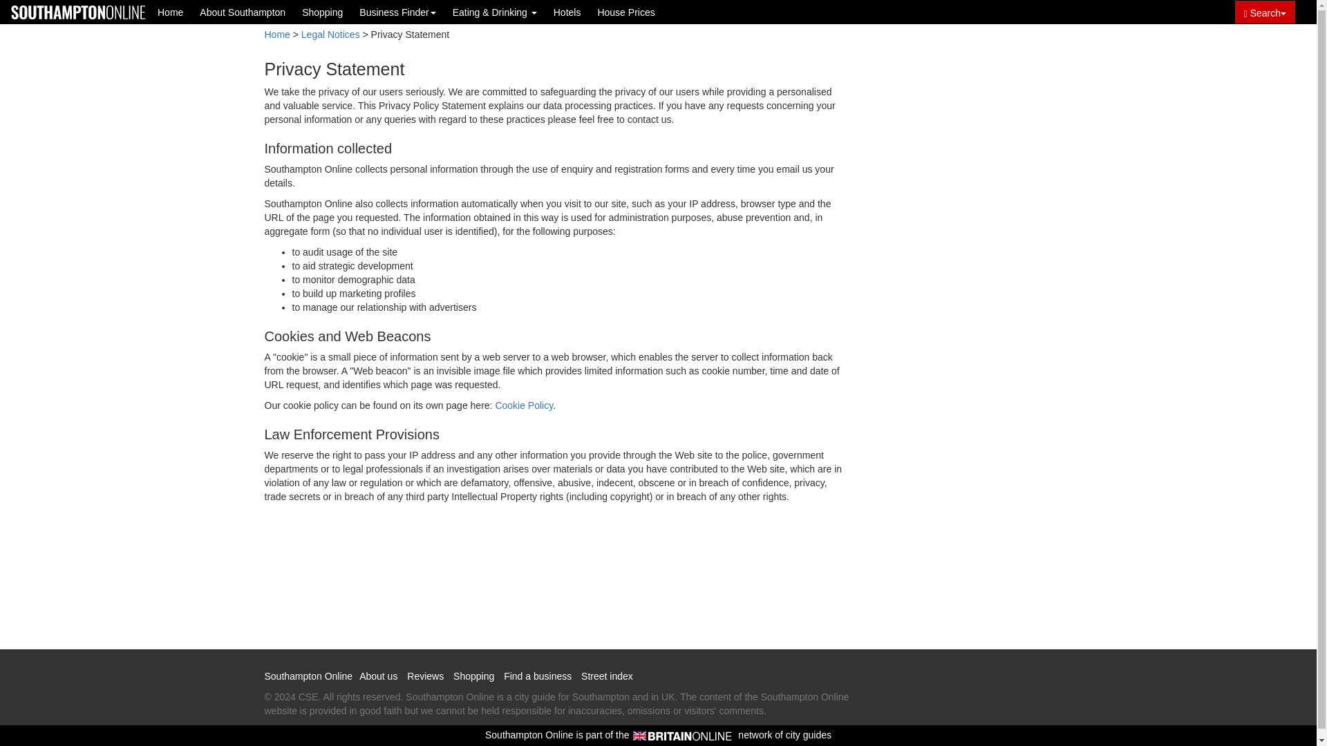  I want to click on Shopping, so click(322, 12).